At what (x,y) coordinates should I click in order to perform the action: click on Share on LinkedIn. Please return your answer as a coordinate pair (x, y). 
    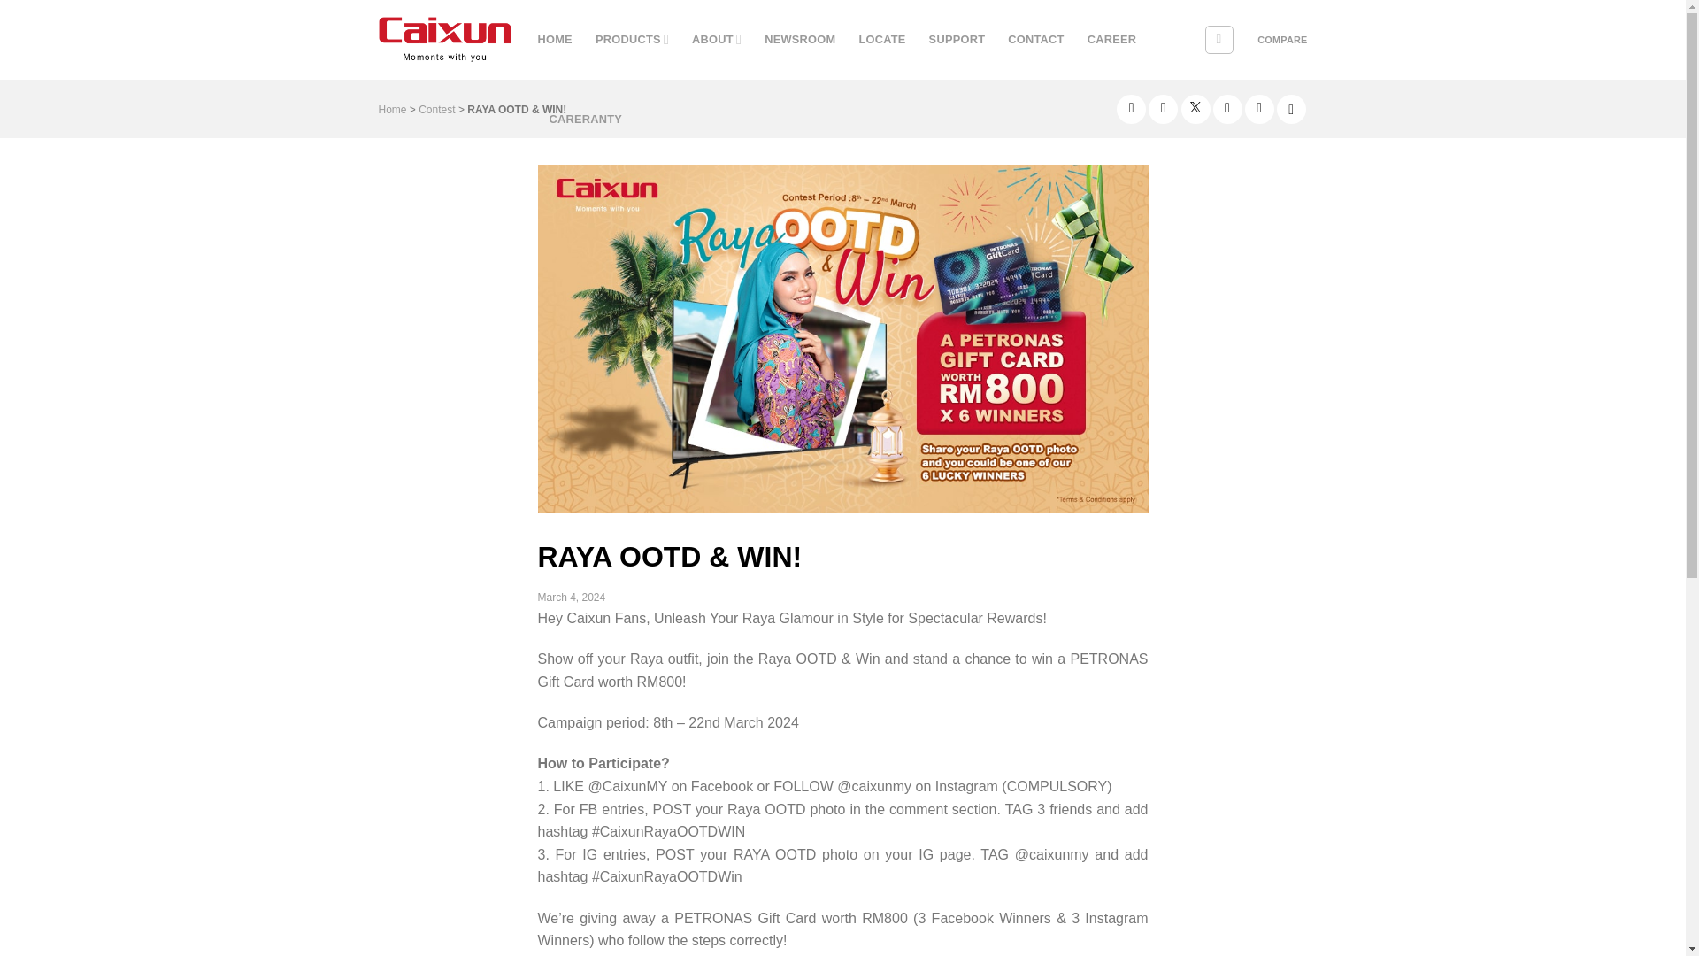
    Looking at the image, I should click on (1260, 109).